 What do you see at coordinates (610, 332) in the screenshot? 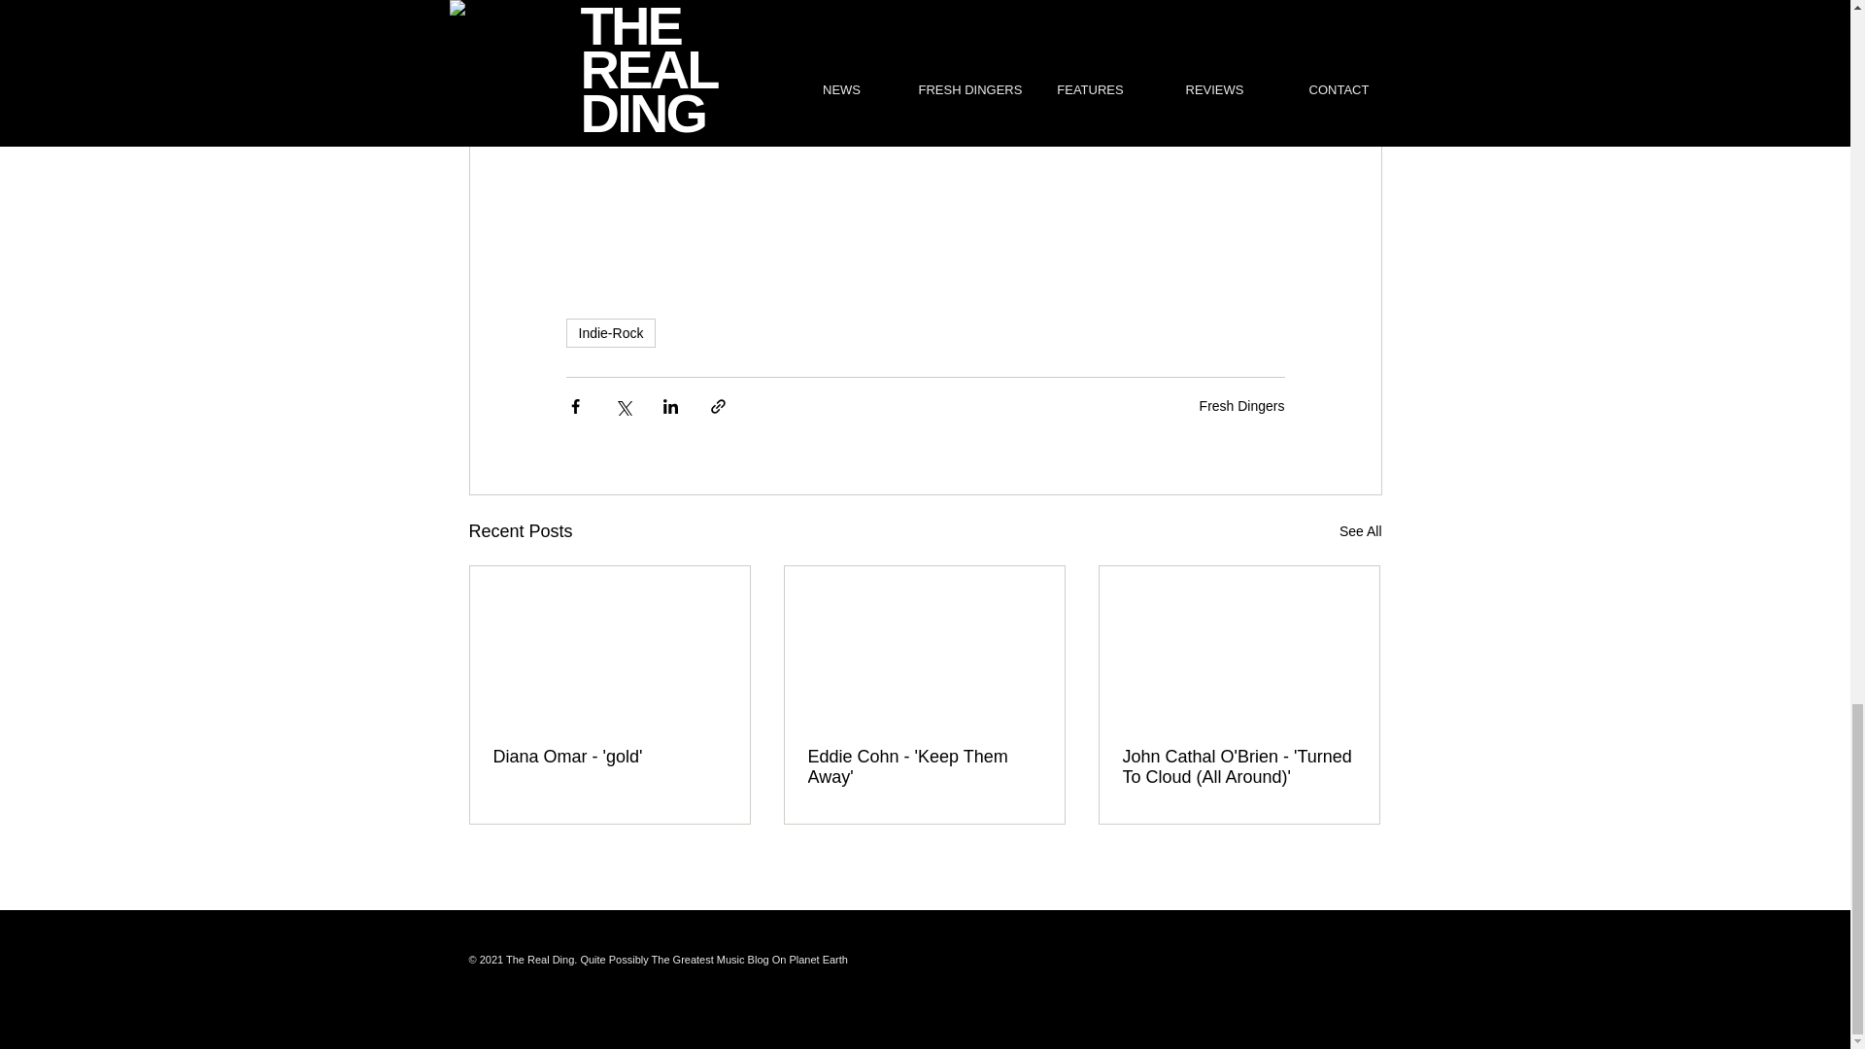
I see `Indie-Rock` at bounding box center [610, 332].